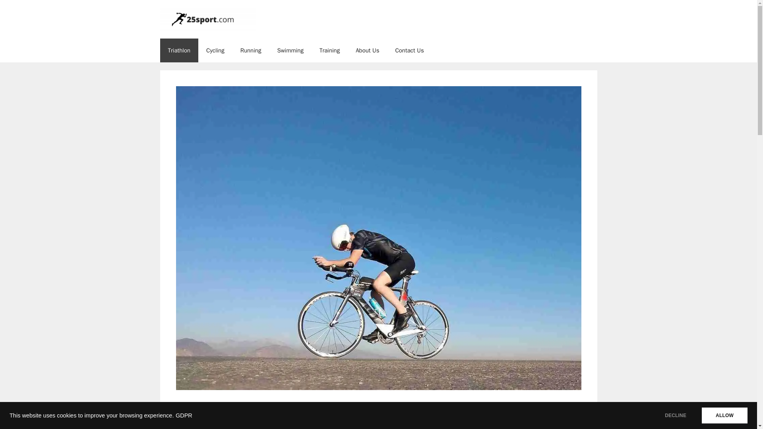  Describe the element at coordinates (179, 50) in the screenshot. I see `Triathlon` at that location.